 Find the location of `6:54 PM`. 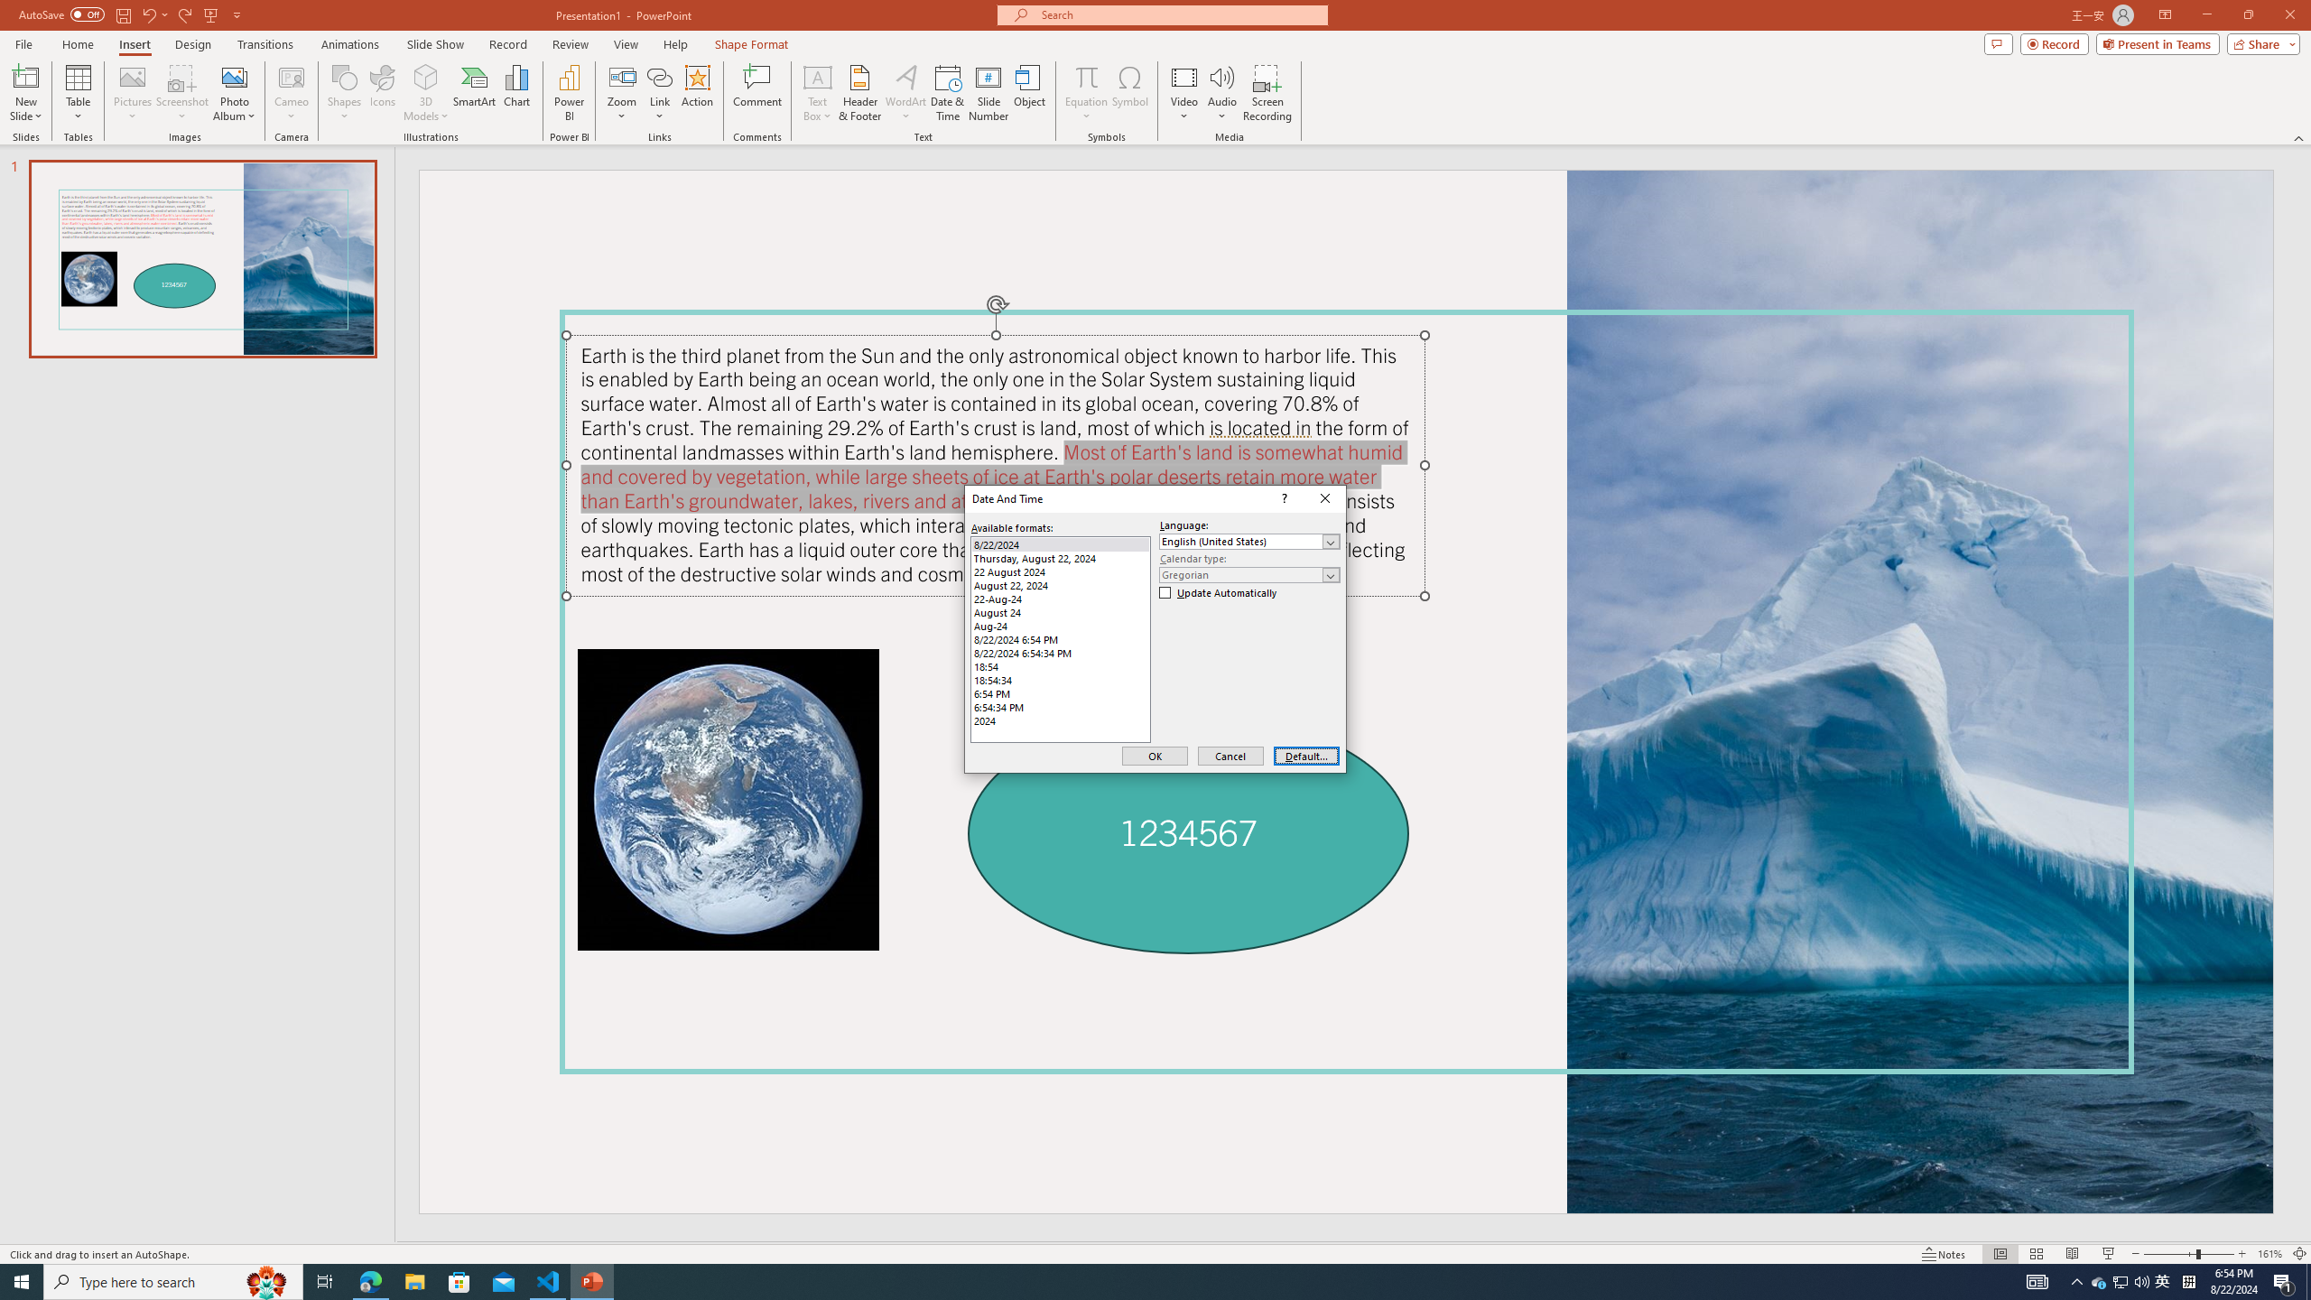

6:54 PM is located at coordinates (1060, 693).